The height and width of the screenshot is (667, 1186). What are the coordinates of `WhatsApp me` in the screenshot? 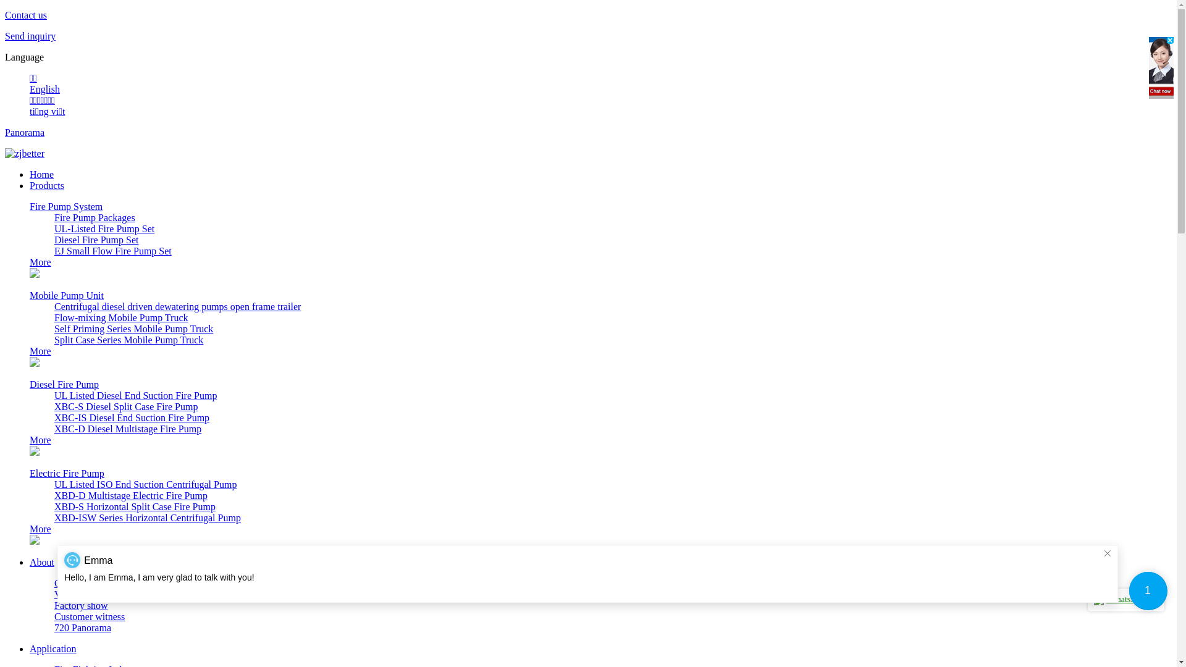 It's located at (1126, 600).